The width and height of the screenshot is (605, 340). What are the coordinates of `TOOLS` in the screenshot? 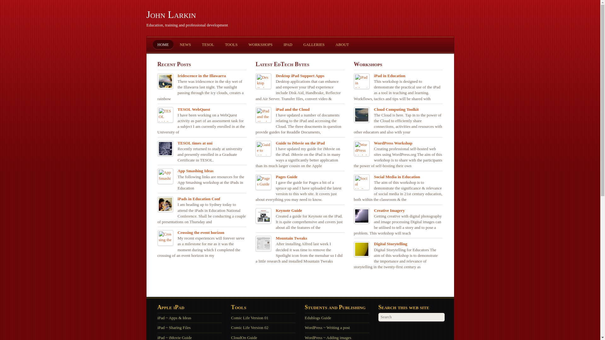 It's located at (231, 45).